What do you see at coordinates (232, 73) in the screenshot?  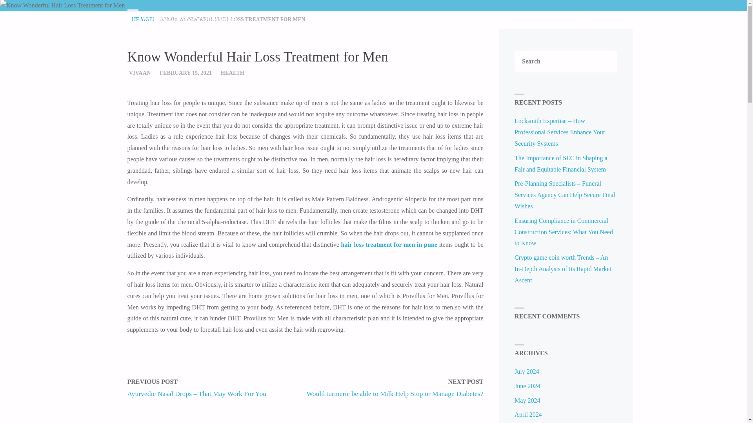 I see `HEALTH` at bounding box center [232, 73].